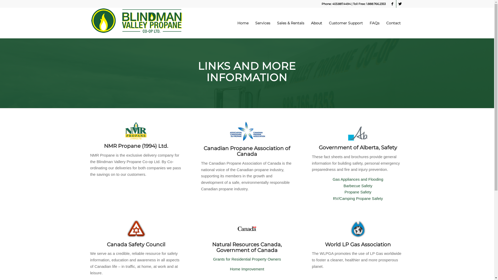  What do you see at coordinates (400, 4) in the screenshot?
I see `Twitter` at bounding box center [400, 4].